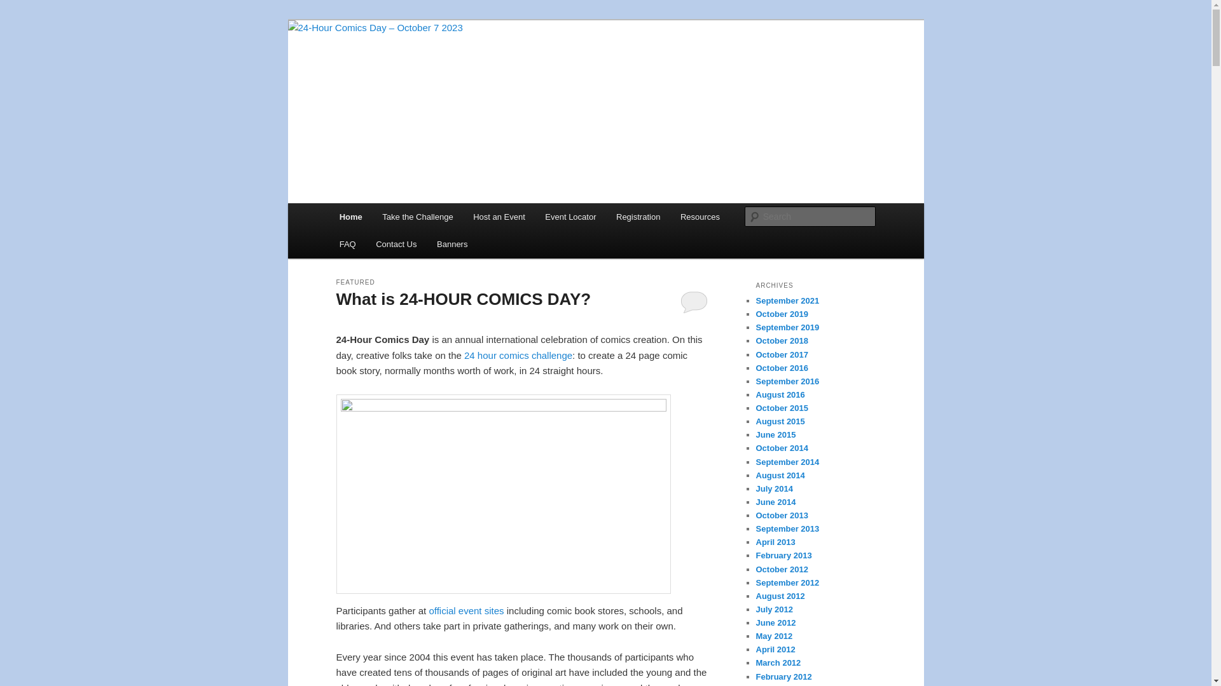 The width and height of the screenshot is (1221, 686). I want to click on October 2014, so click(782, 448).